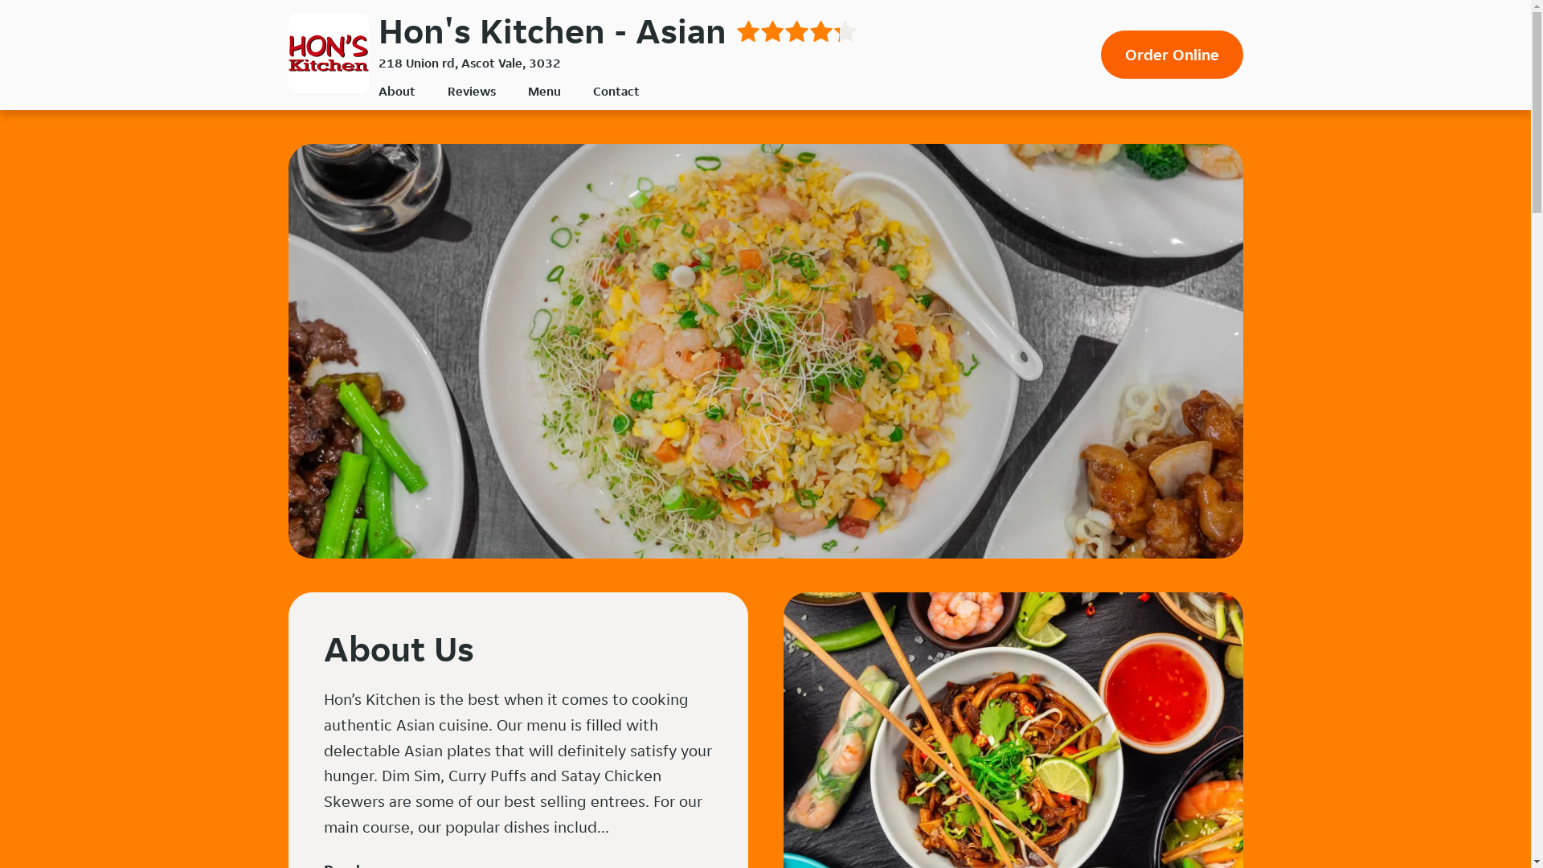 The height and width of the screenshot is (868, 1543). I want to click on Contact, so click(616, 92).